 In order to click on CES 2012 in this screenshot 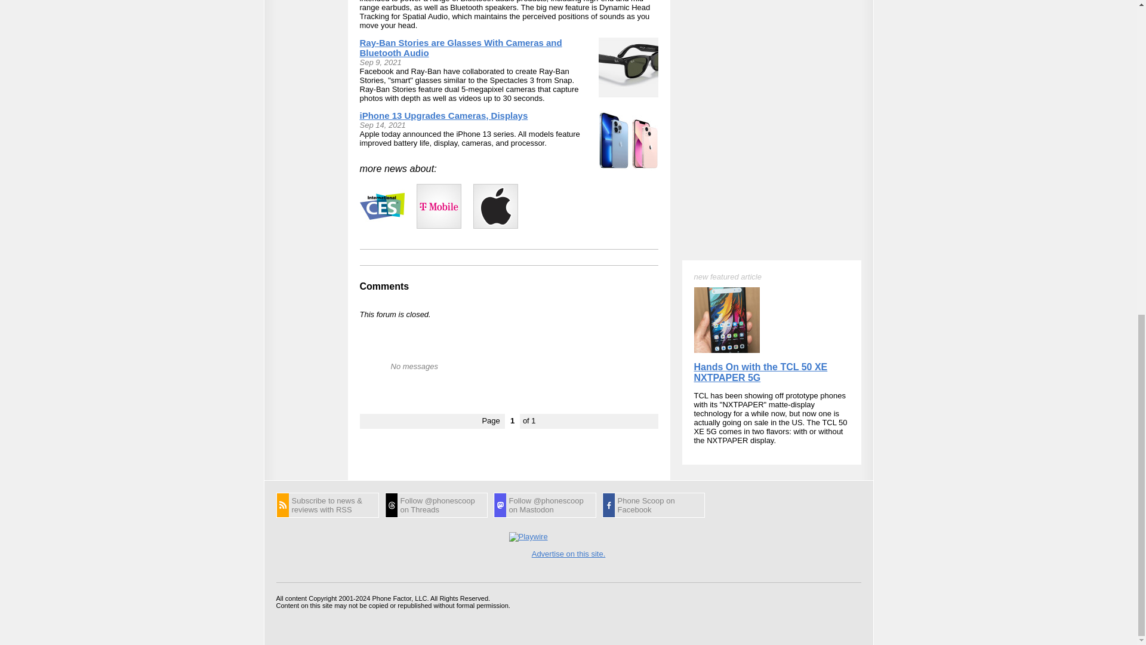, I will do `click(382, 206)`.